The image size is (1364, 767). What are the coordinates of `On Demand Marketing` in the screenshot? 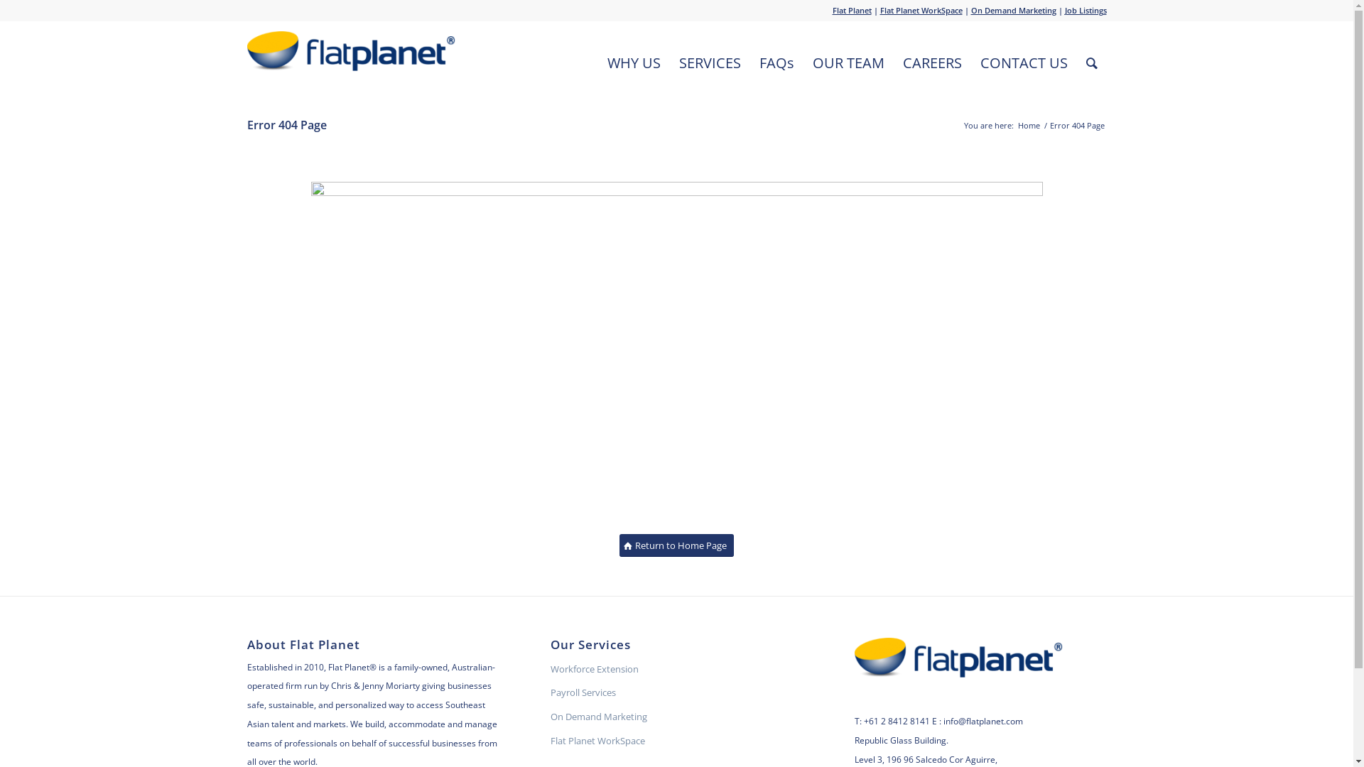 It's located at (676, 717).